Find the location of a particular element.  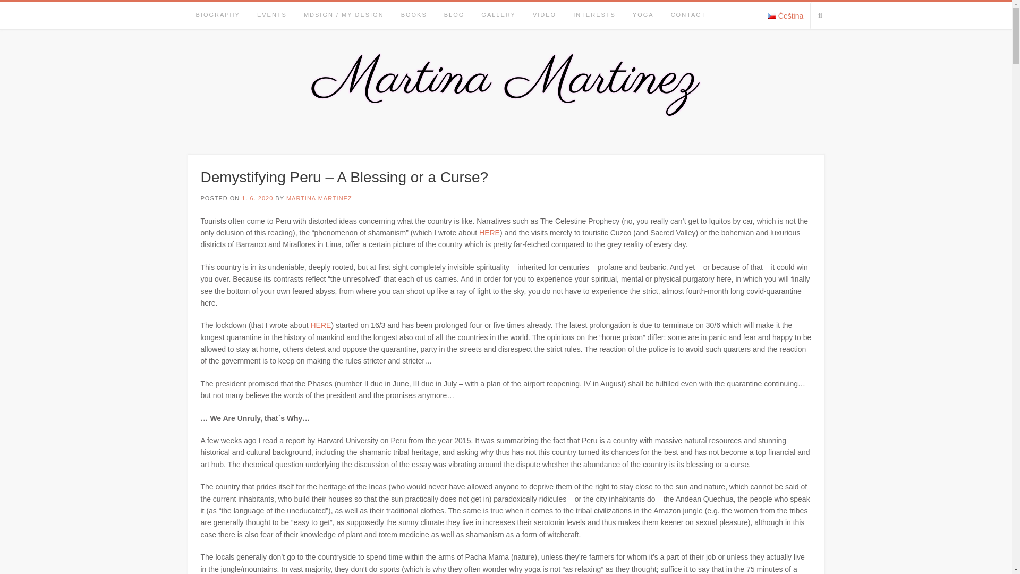

BIOGRAPHY is located at coordinates (217, 16).